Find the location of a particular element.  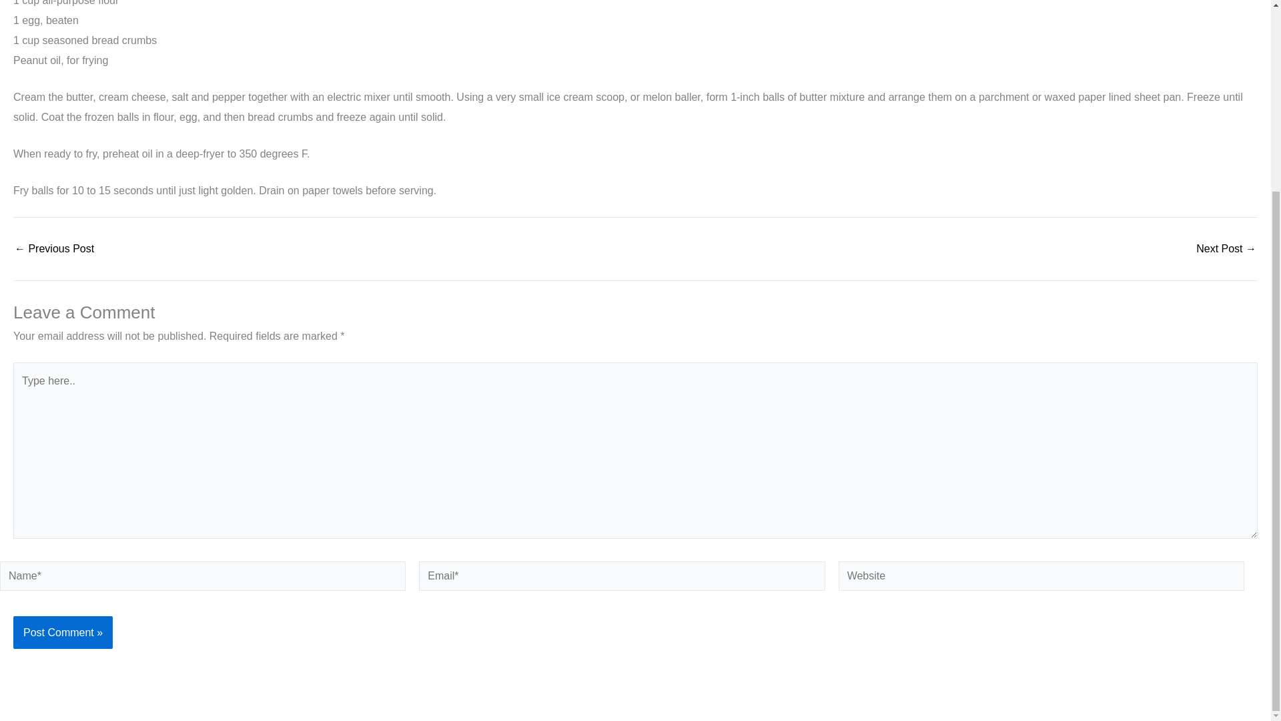

Mathematics In Movies is located at coordinates (1226, 249).